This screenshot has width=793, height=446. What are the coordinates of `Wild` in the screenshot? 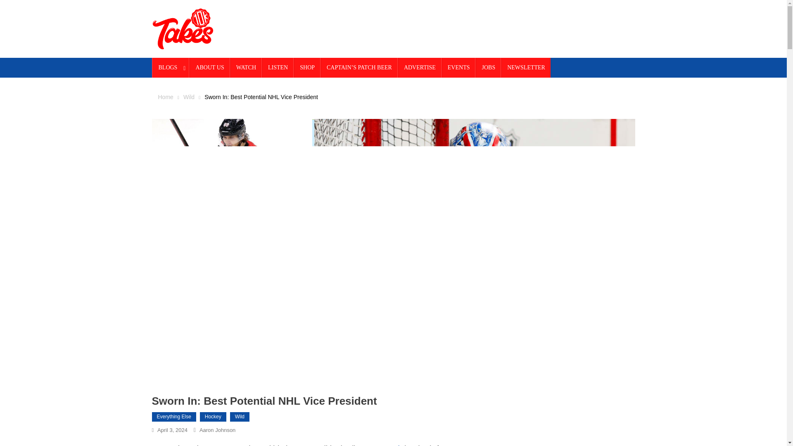 It's located at (188, 97).